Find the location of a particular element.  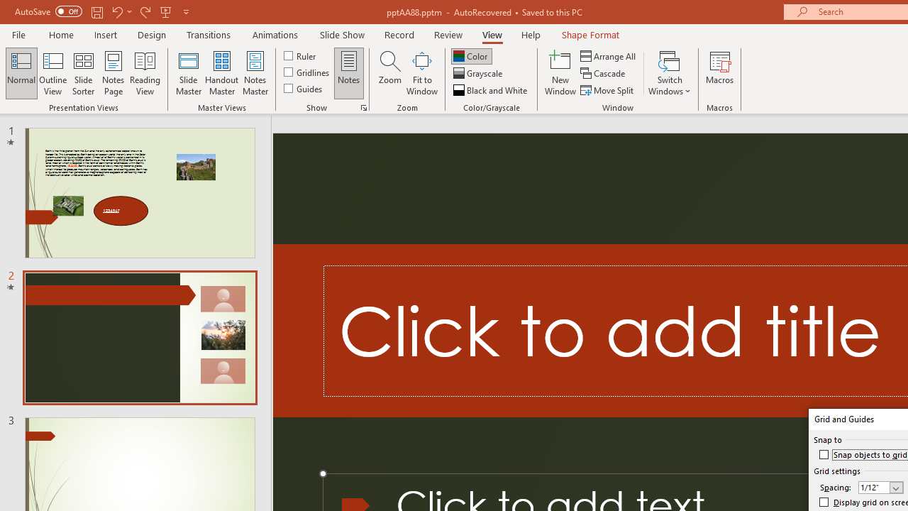

Fit to Window is located at coordinates (421, 72).